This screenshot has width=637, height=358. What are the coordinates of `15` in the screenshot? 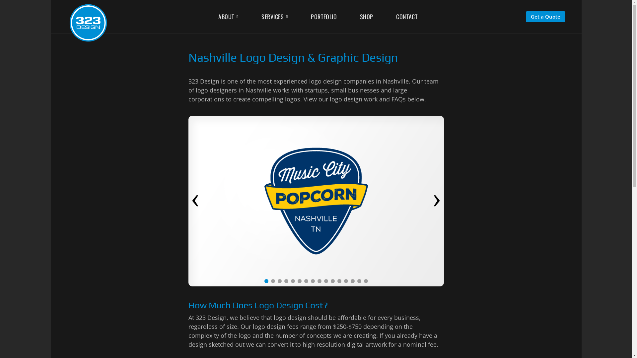 It's located at (359, 281).